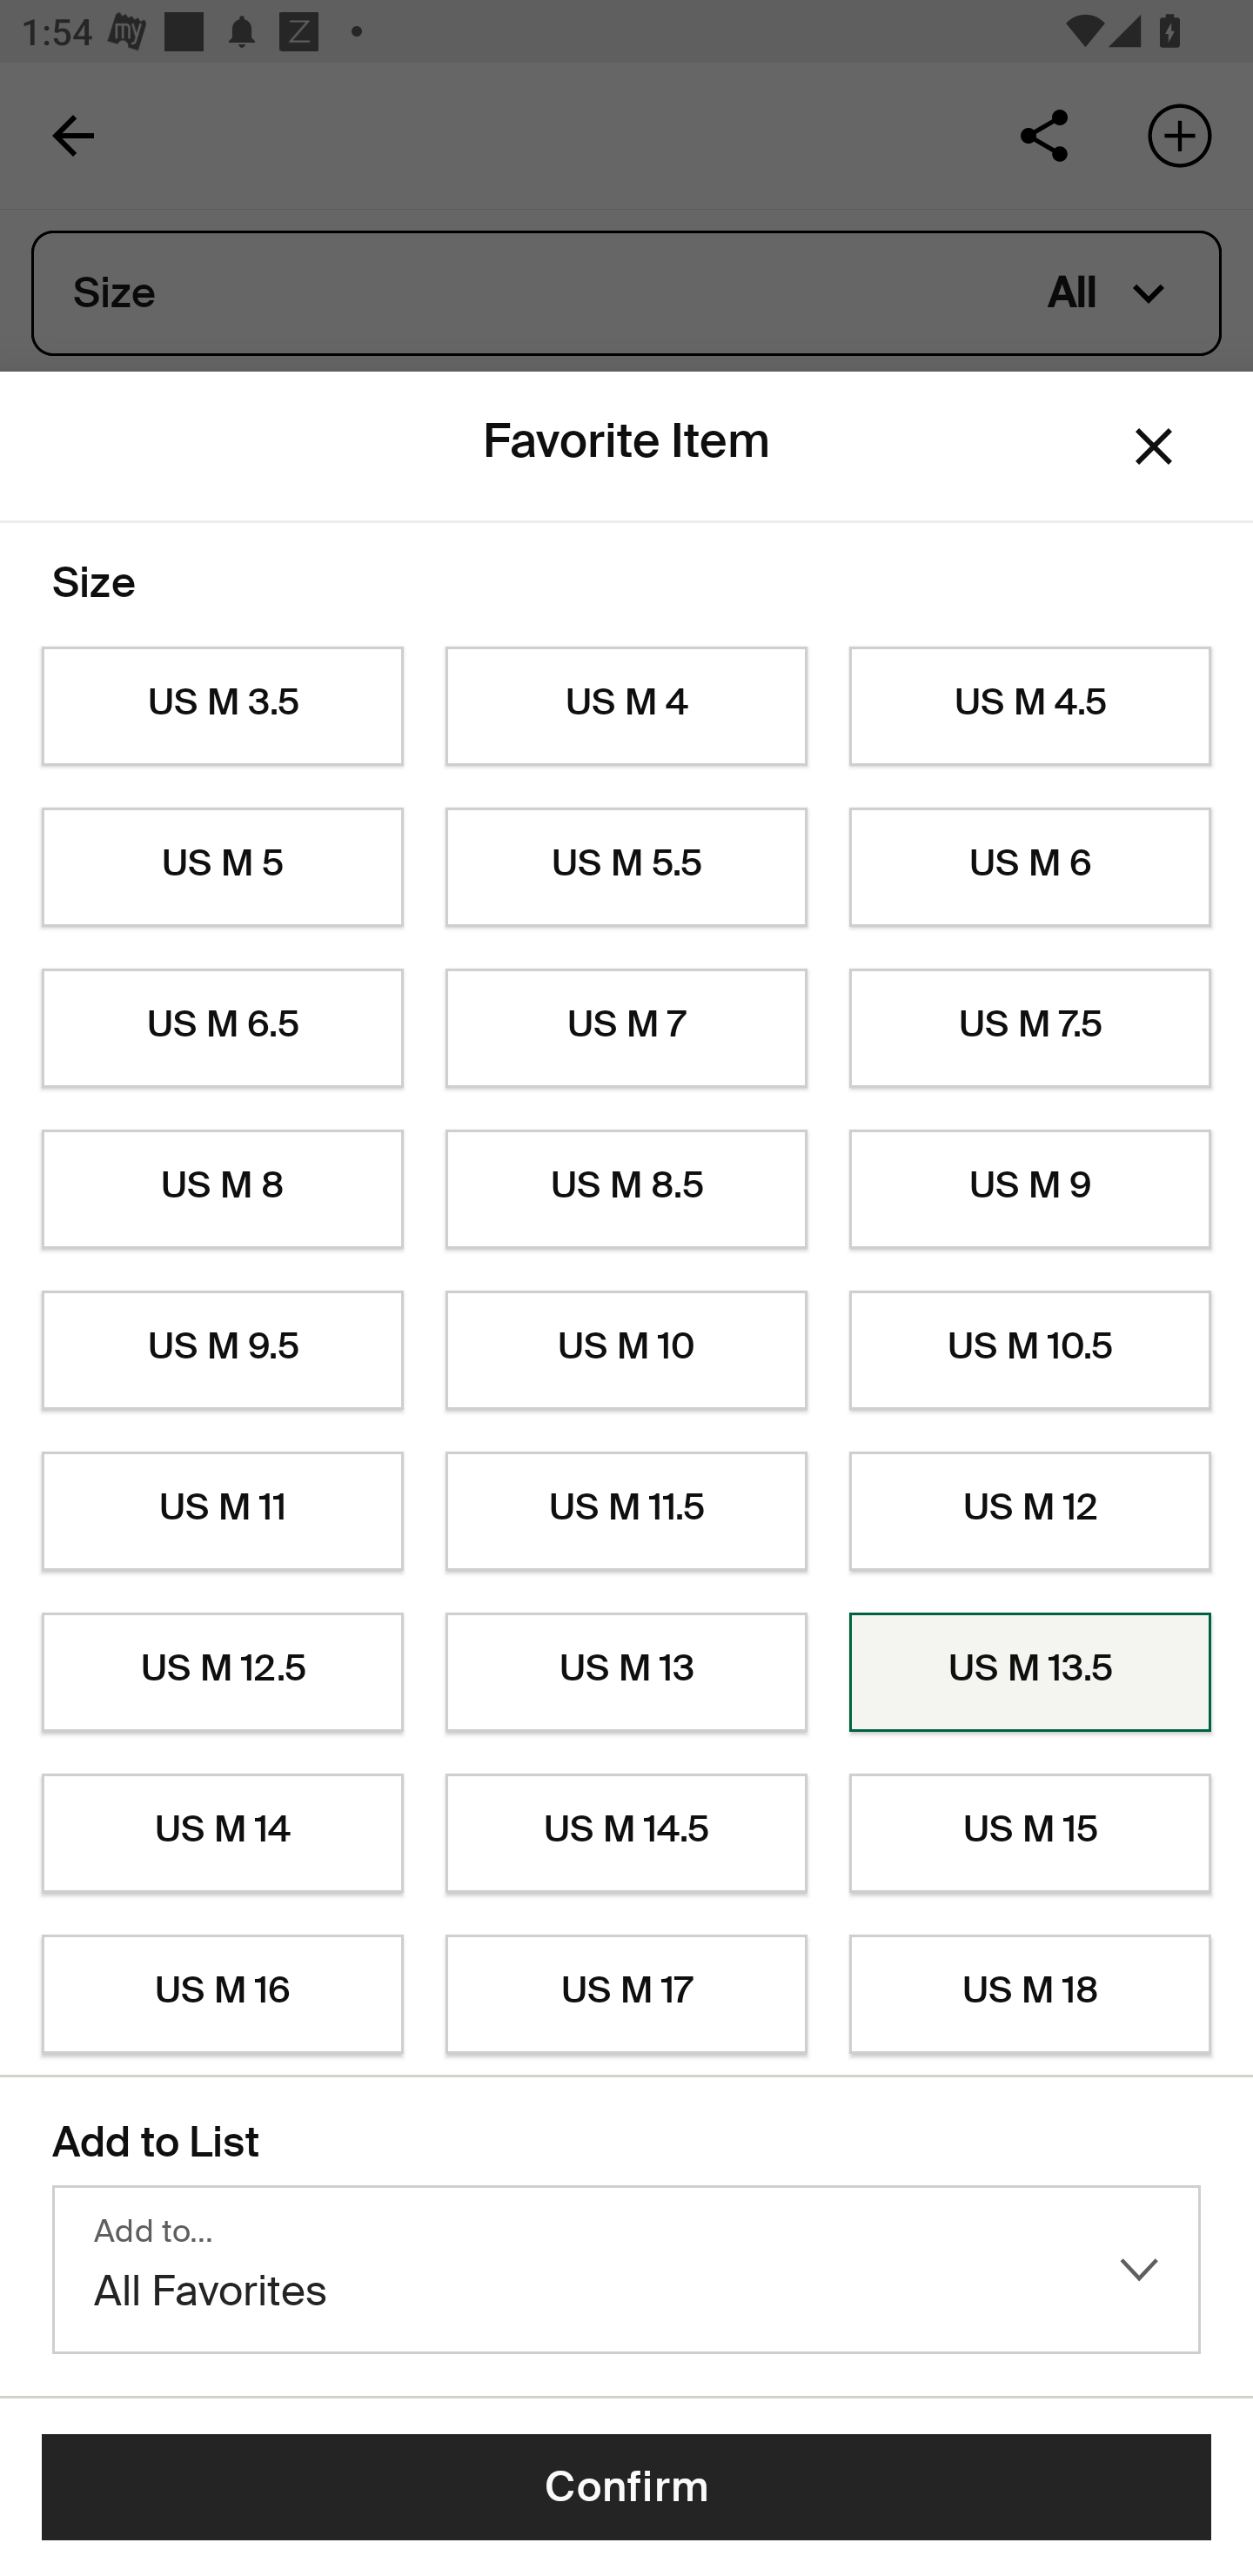 The image size is (1253, 2576). I want to click on US M 7, so click(626, 1029).